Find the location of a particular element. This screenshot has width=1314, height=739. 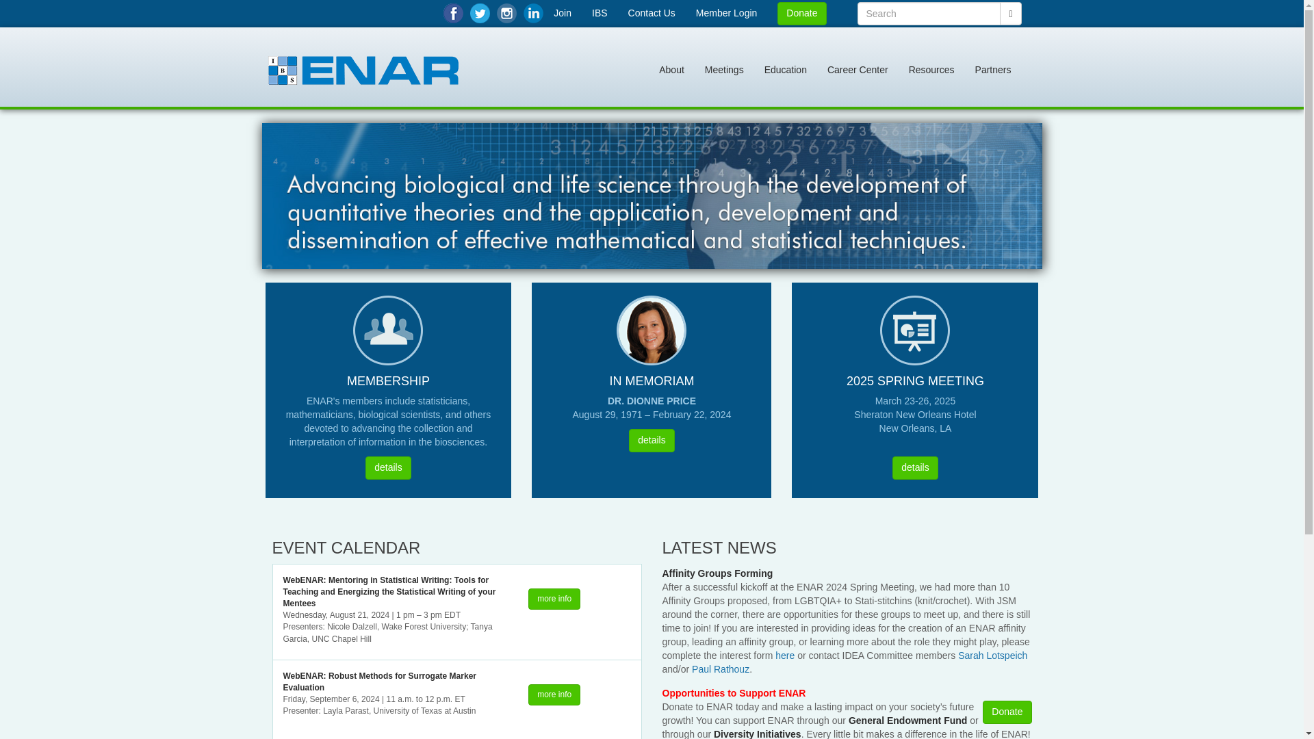

Donate is located at coordinates (802, 14).